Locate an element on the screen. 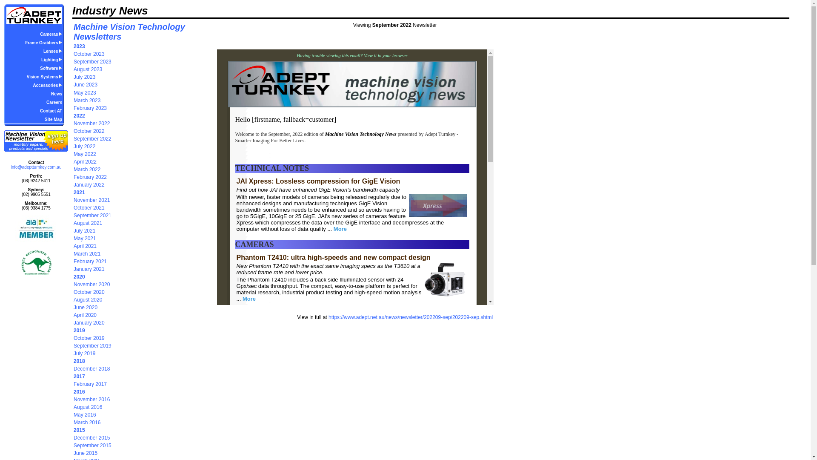  September 2019 is located at coordinates (93, 346).